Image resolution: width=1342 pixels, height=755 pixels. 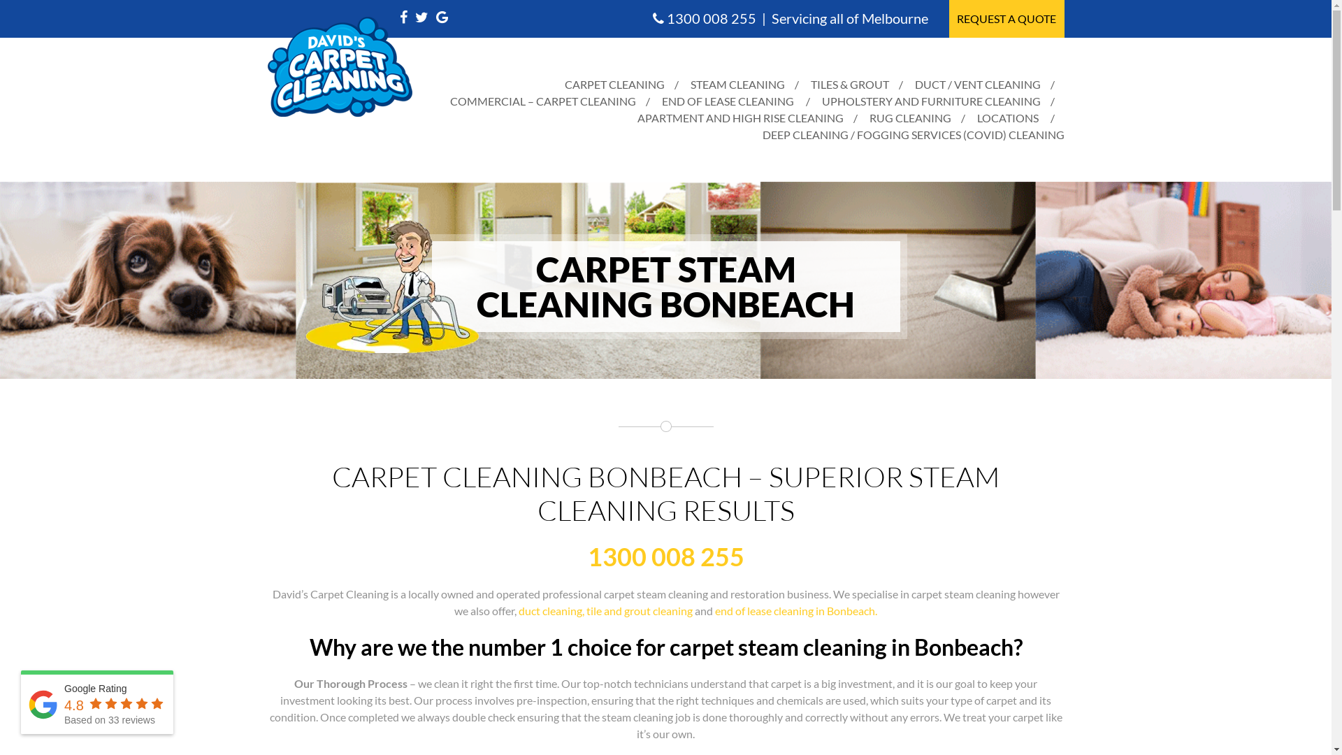 What do you see at coordinates (737, 85) in the screenshot?
I see `STEAM CLEANING` at bounding box center [737, 85].